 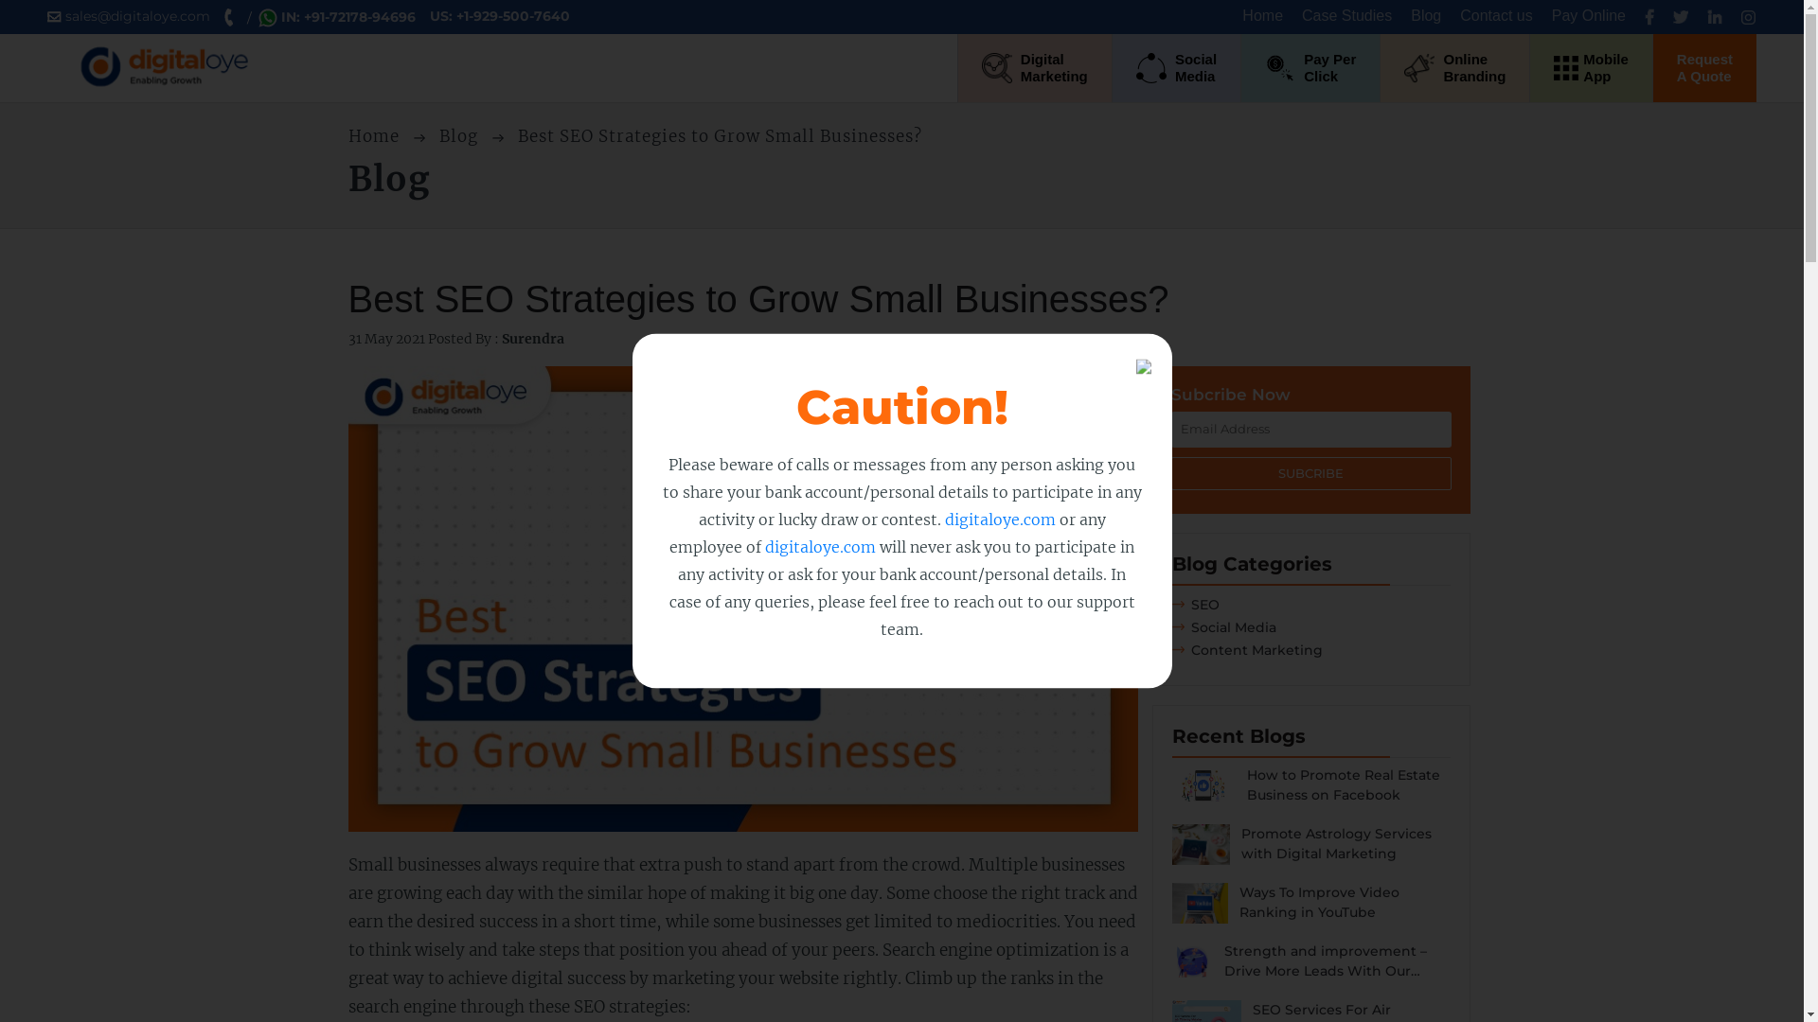 What do you see at coordinates (1591, 68) in the screenshot?
I see `Mobile
App` at bounding box center [1591, 68].